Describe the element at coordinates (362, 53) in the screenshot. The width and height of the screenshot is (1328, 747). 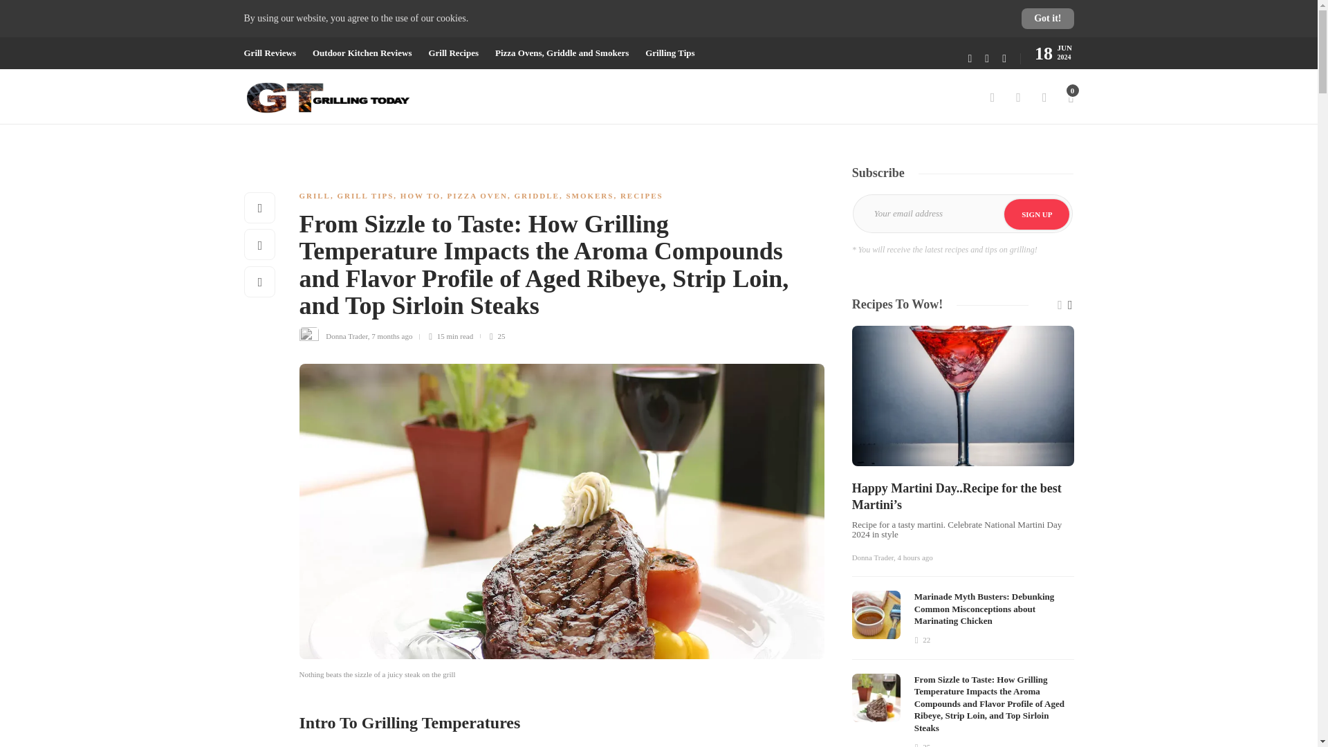
I see `Outdoor Kitchen Reviews` at that location.